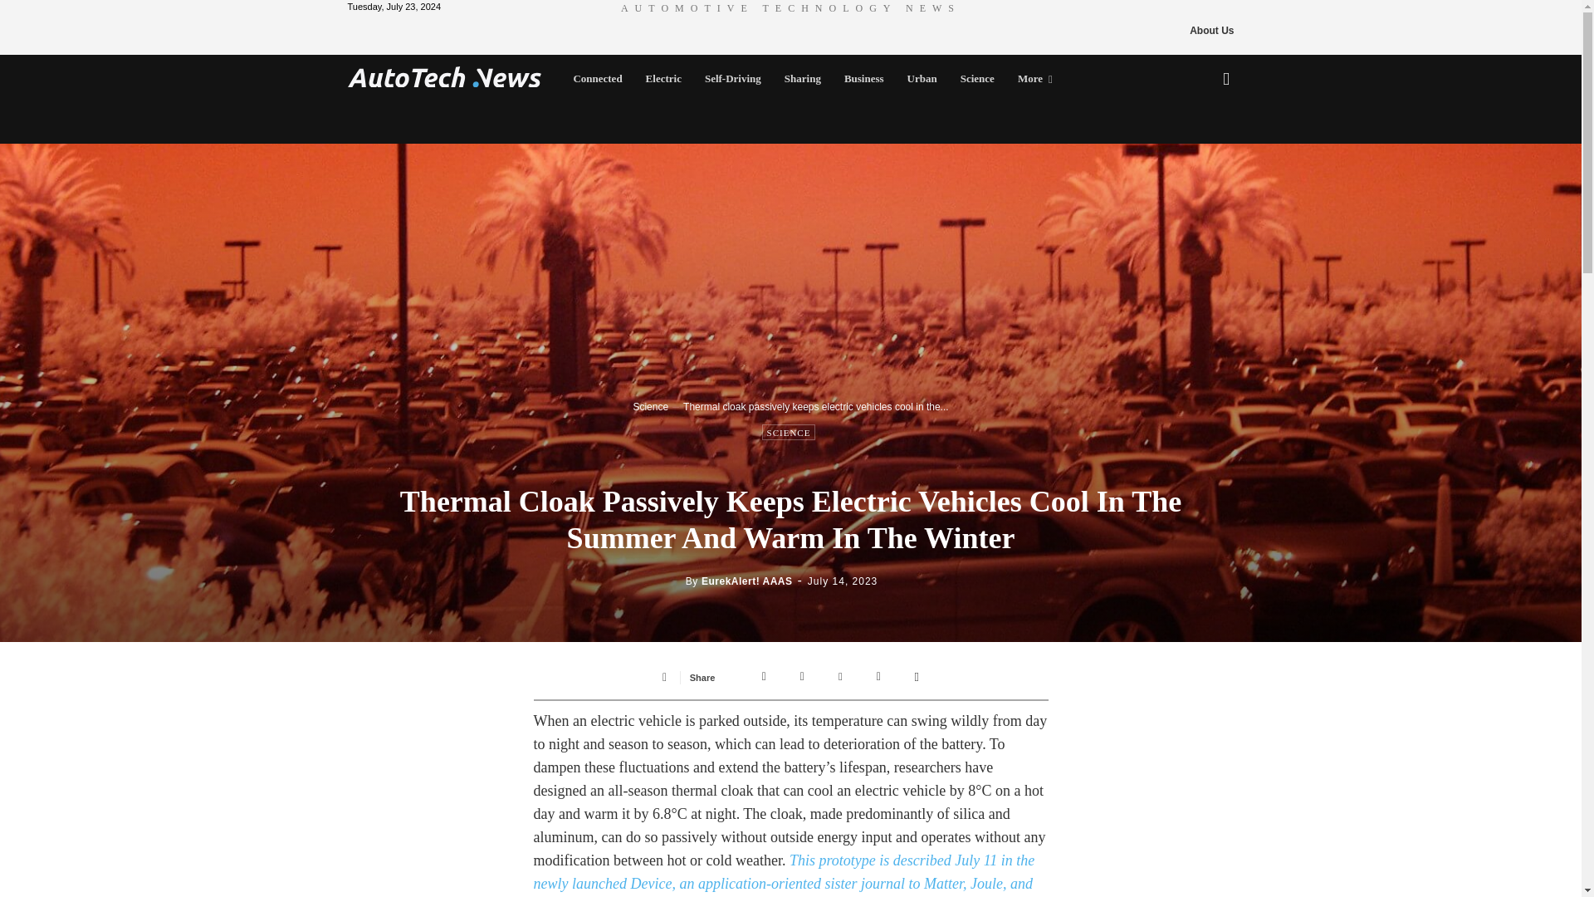  What do you see at coordinates (802, 78) in the screenshot?
I see `Sharing` at bounding box center [802, 78].